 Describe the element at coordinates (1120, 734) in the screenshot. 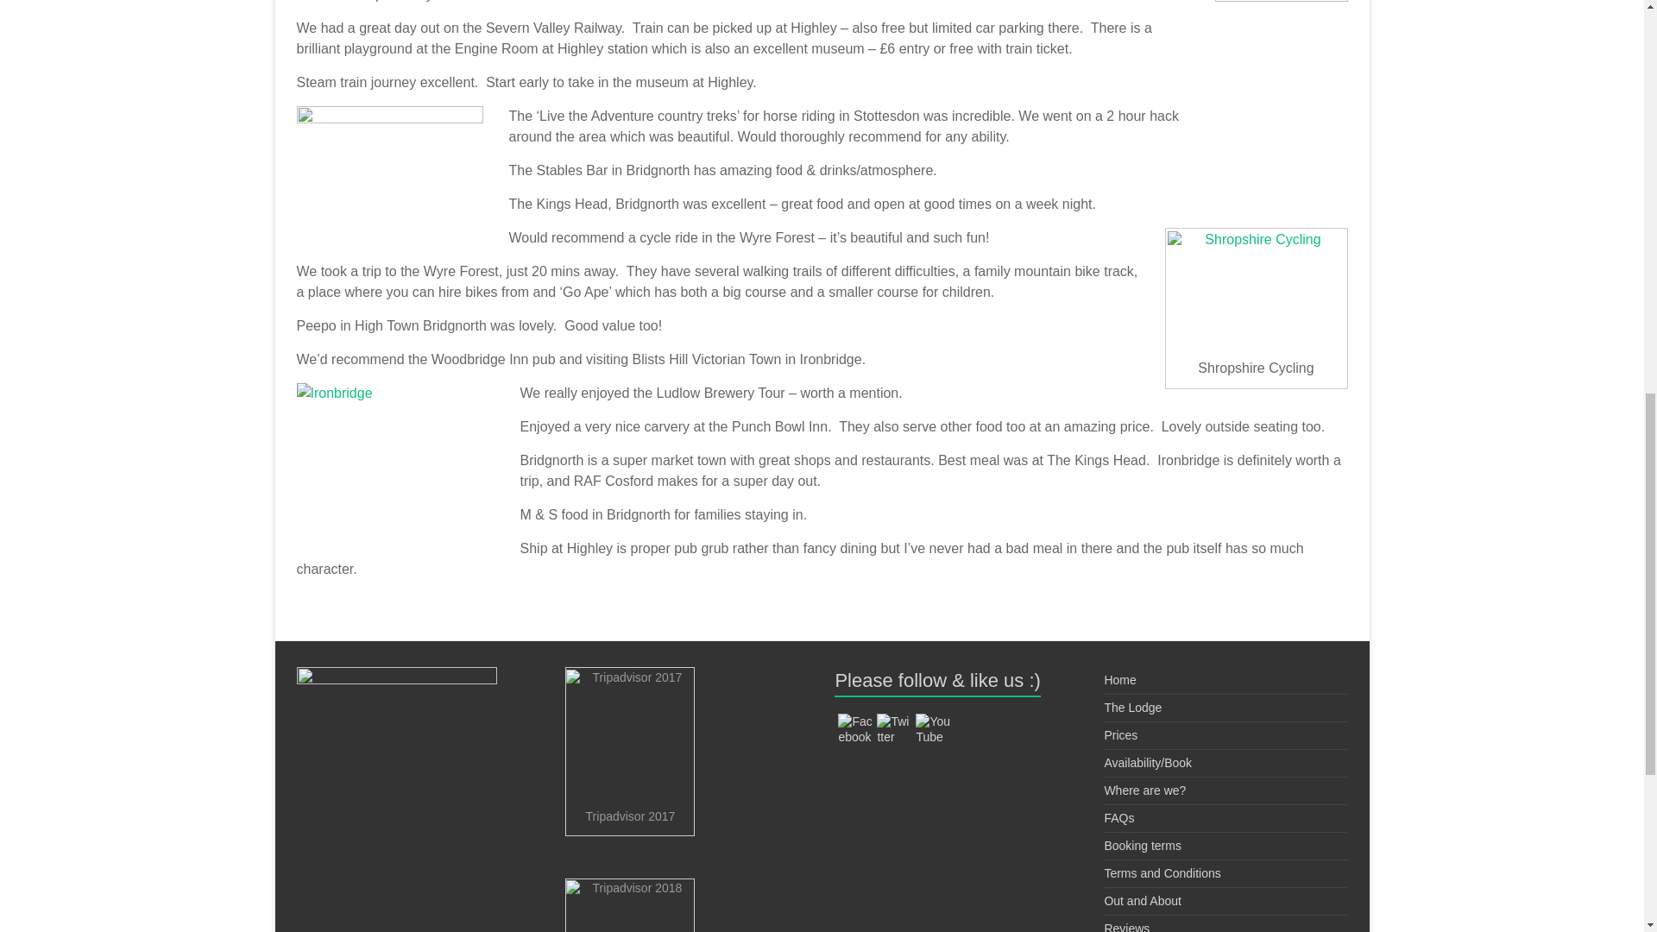

I see `Prices` at that location.